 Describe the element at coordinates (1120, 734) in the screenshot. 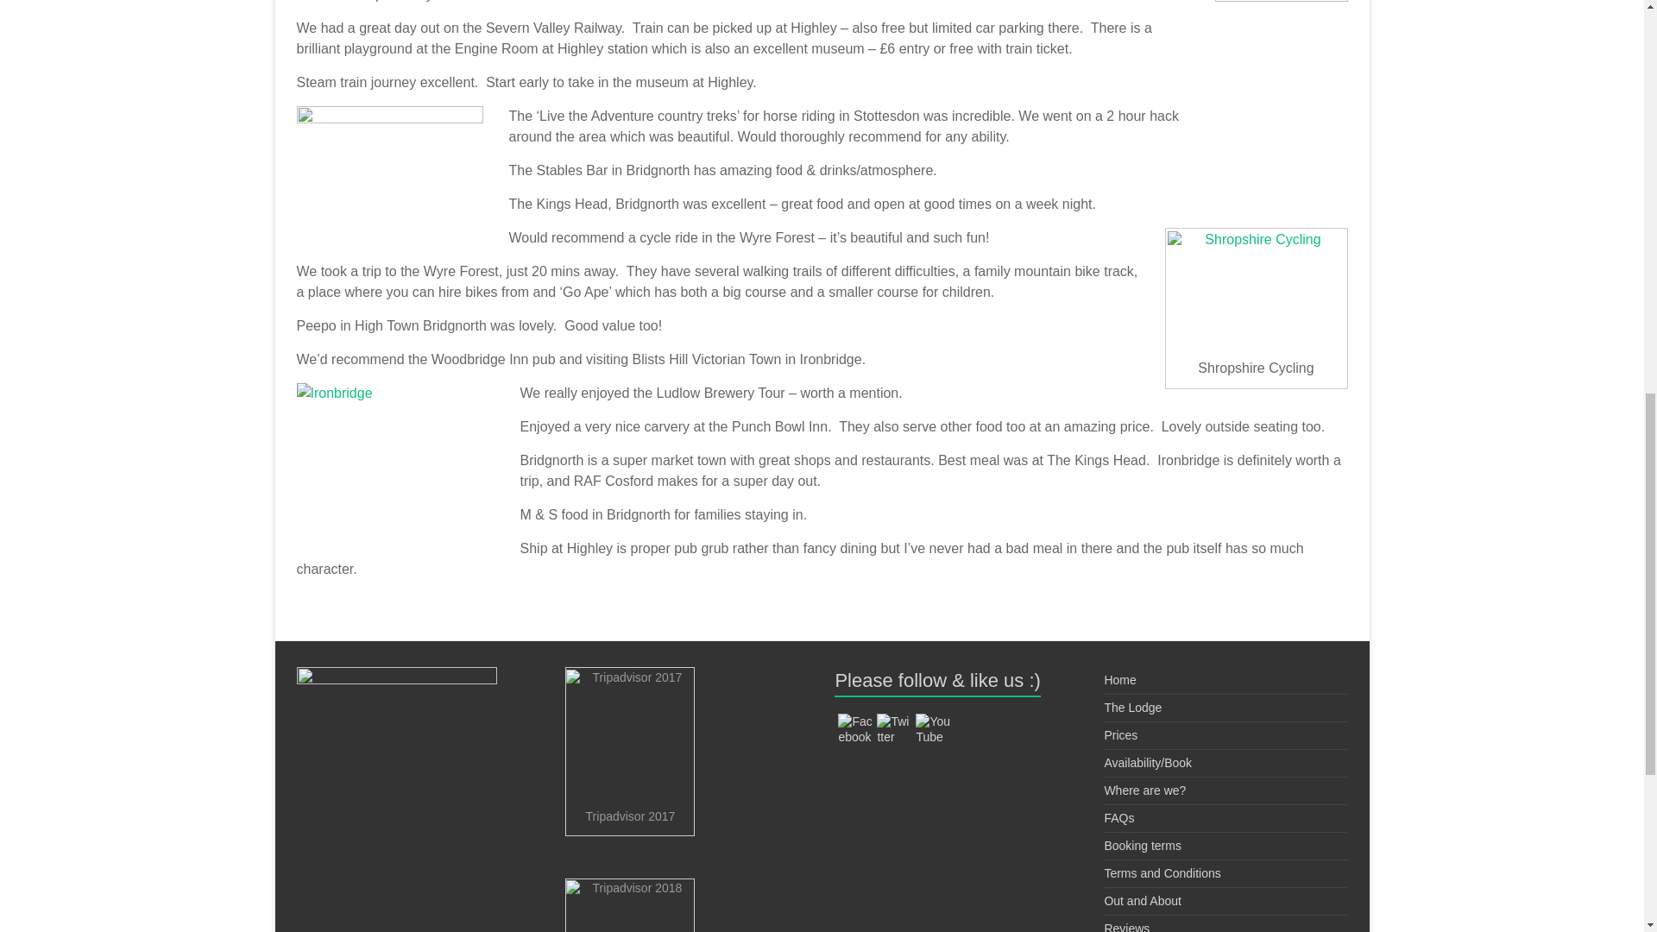

I see `Prices` at that location.